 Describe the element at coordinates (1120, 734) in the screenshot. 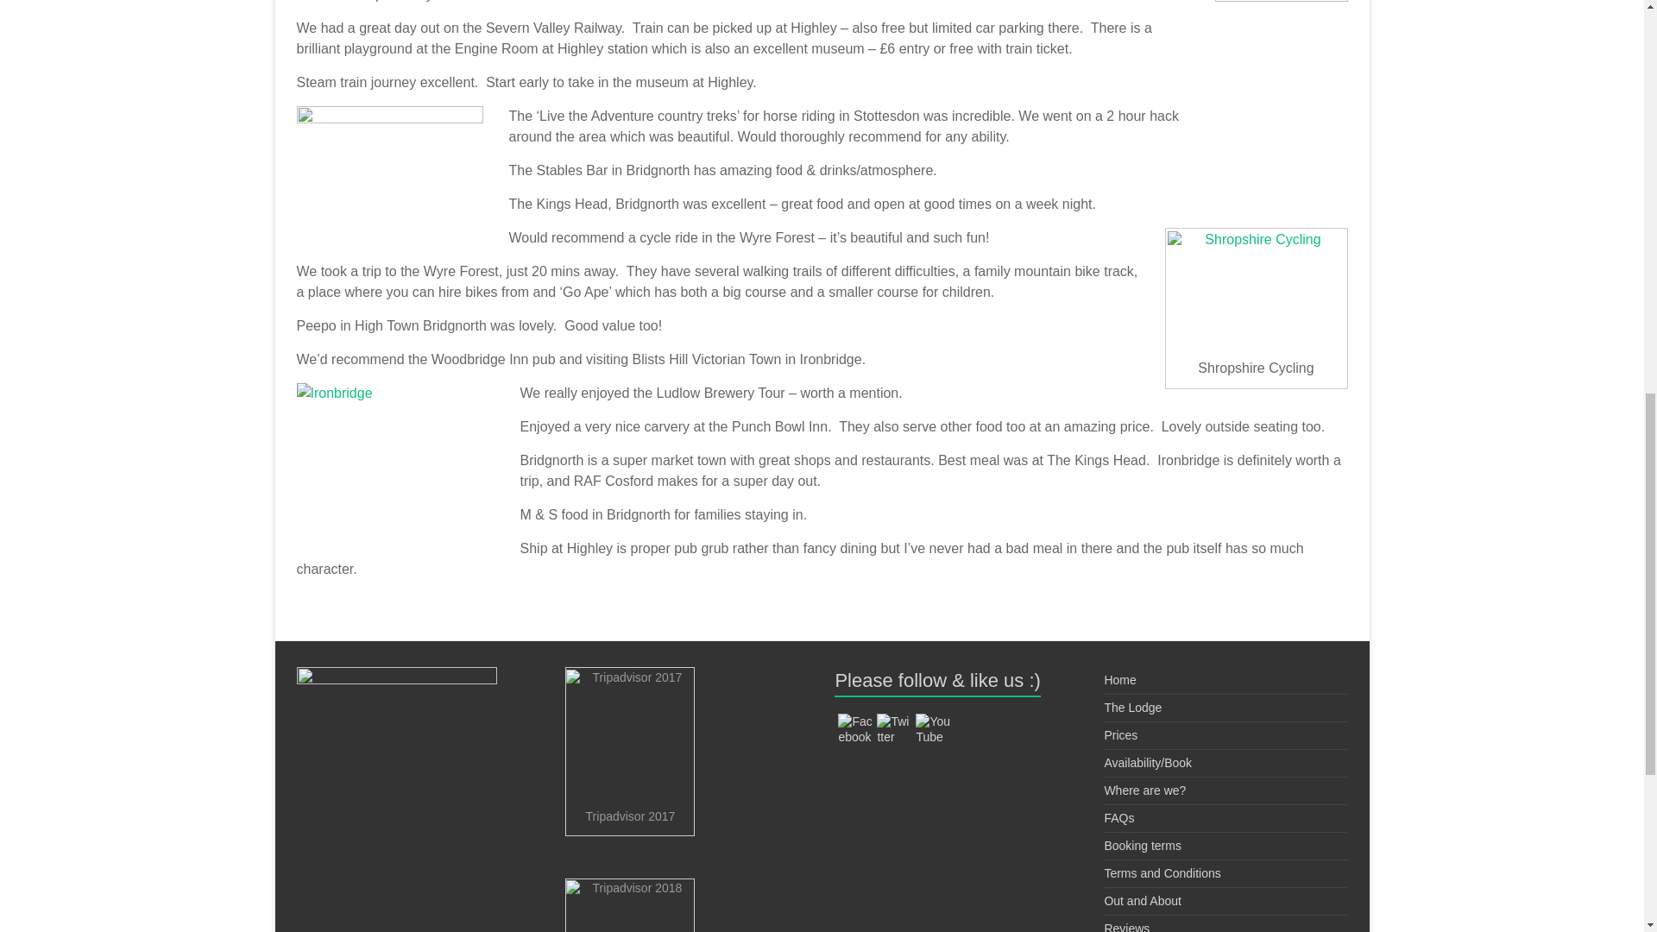

I see `Prices` at that location.